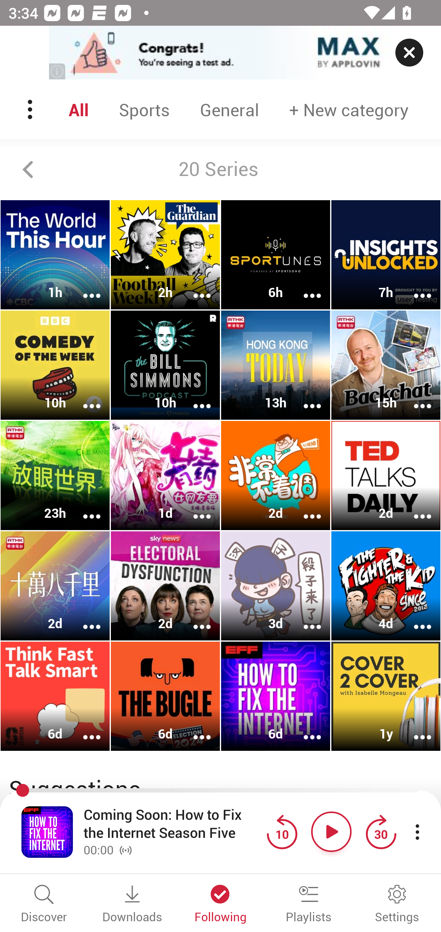  Describe the element at coordinates (84, 398) in the screenshot. I see `More options` at that location.